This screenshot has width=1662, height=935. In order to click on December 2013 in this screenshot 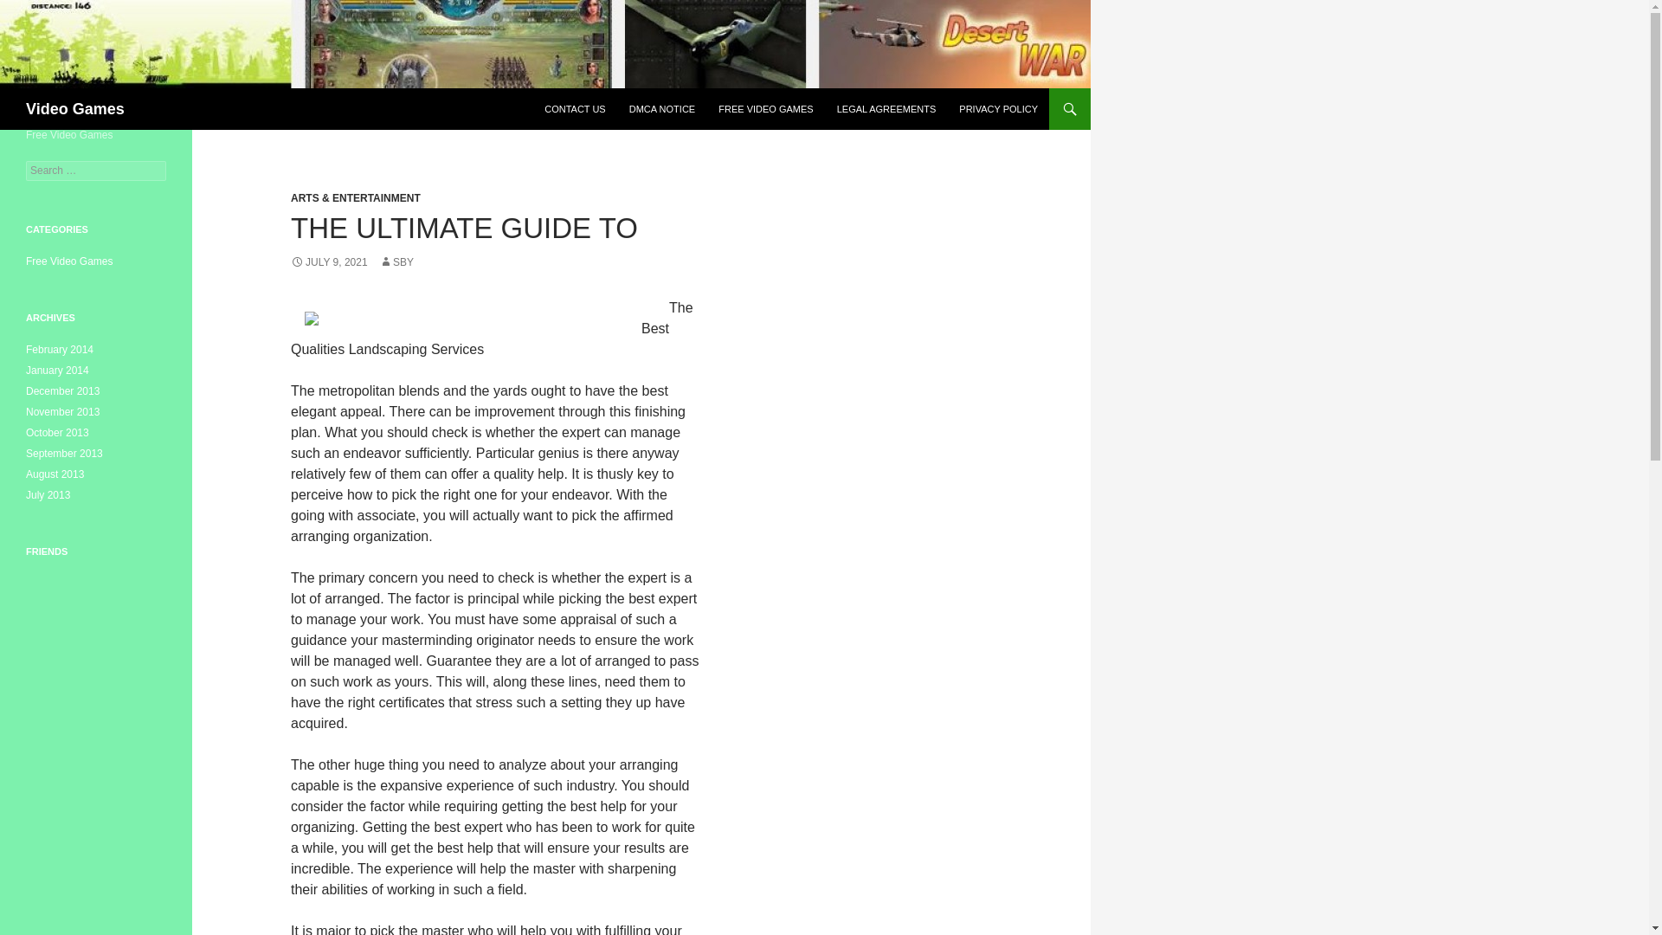, I will do `click(62, 391)`.